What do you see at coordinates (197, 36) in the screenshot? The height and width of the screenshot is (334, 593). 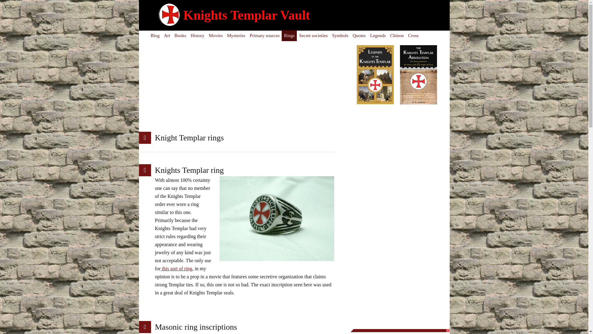 I see `History` at bounding box center [197, 36].